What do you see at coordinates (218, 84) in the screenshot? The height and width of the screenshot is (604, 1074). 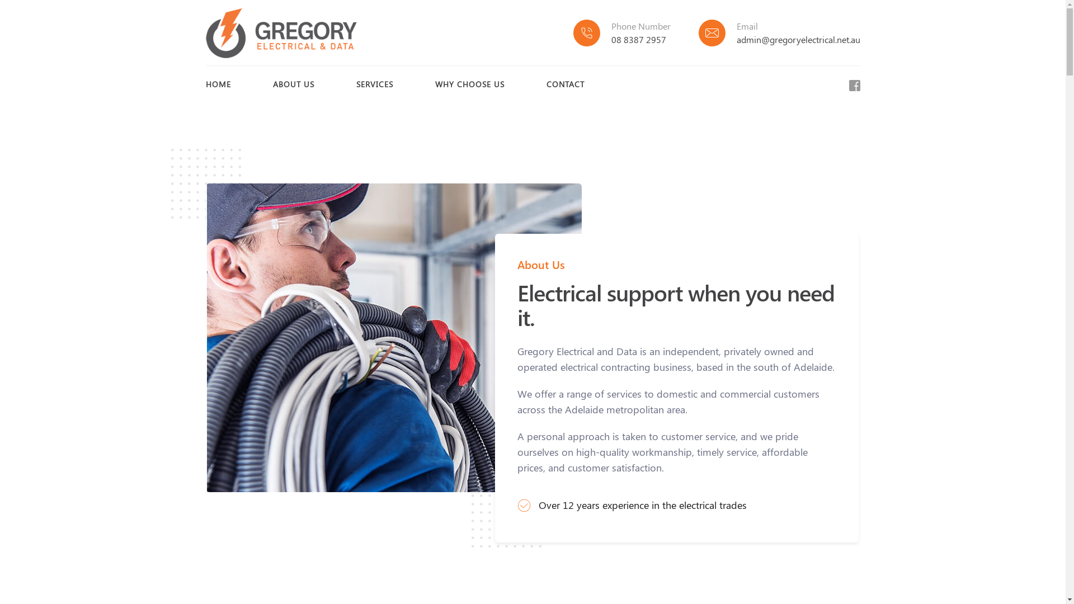 I see `HOME` at bounding box center [218, 84].